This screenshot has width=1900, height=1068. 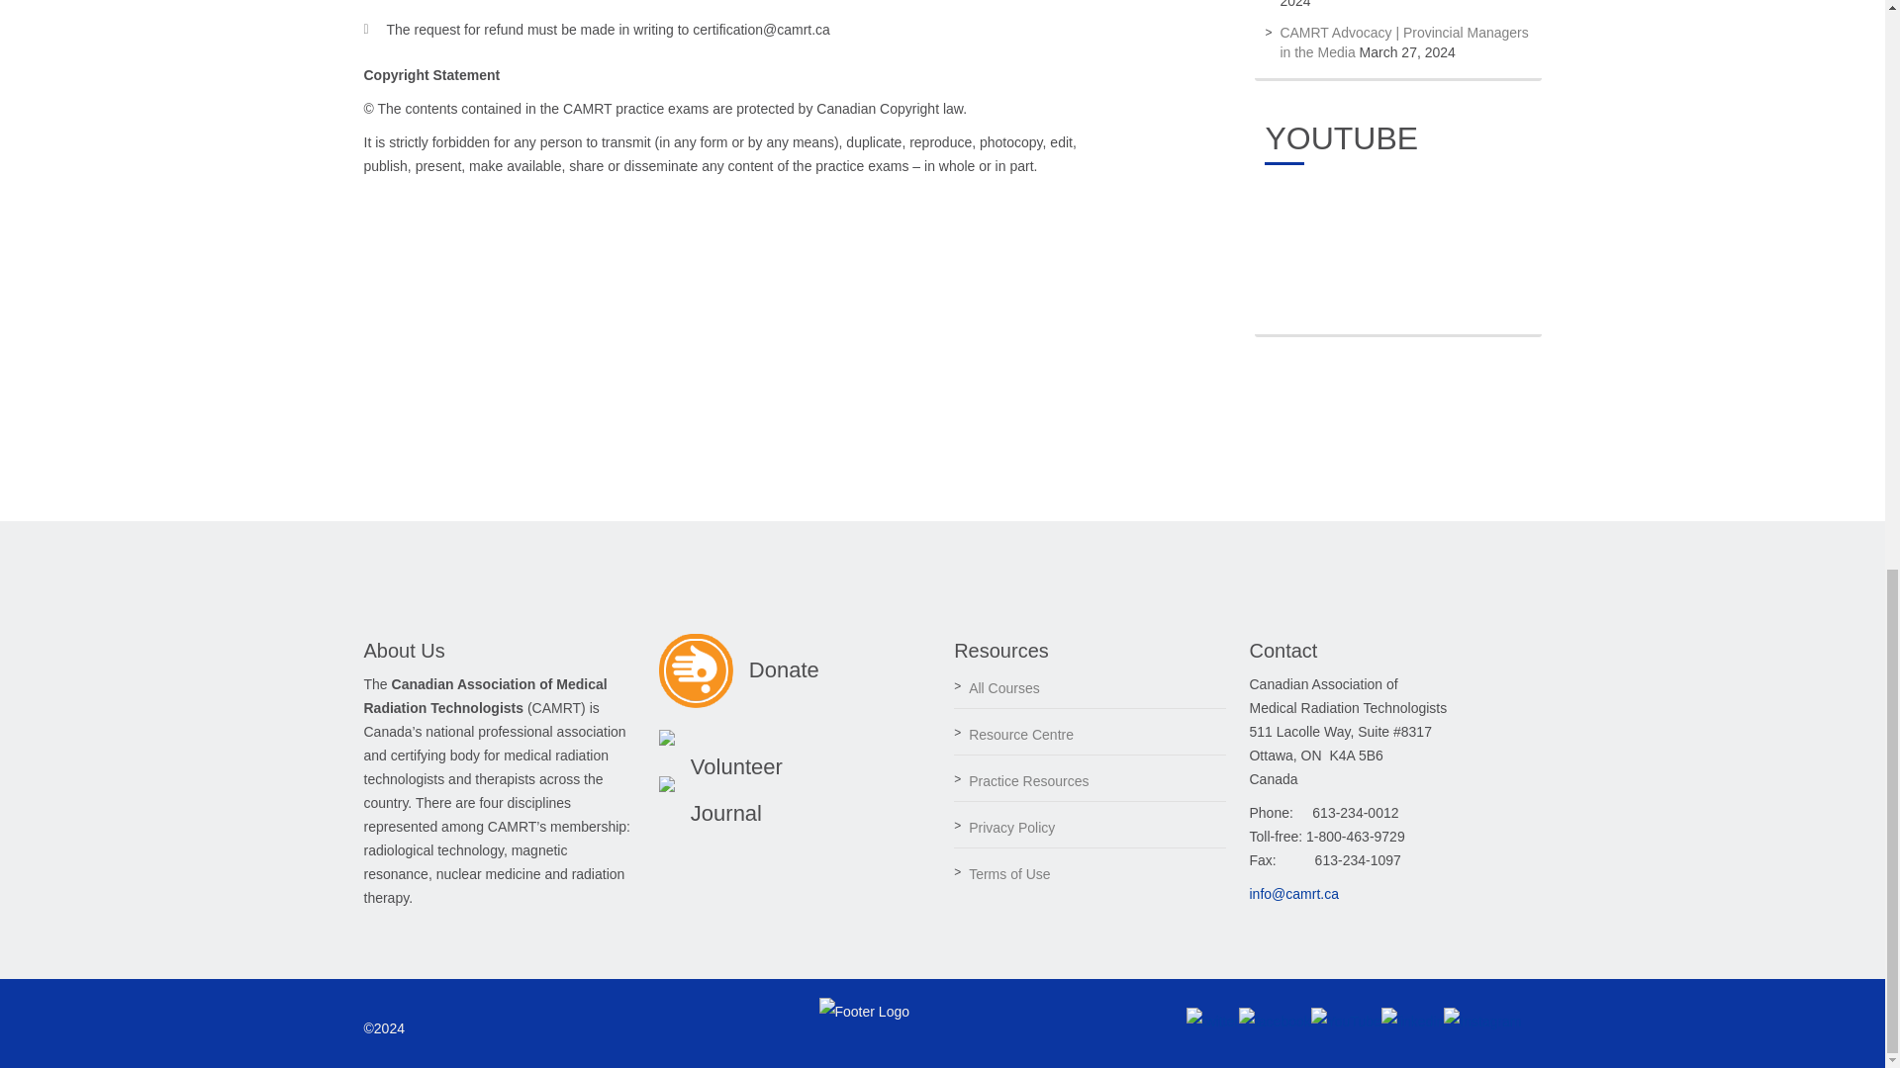 What do you see at coordinates (864, 1011) in the screenshot?
I see `Footer Logo` at bounding box center [864, 1011].